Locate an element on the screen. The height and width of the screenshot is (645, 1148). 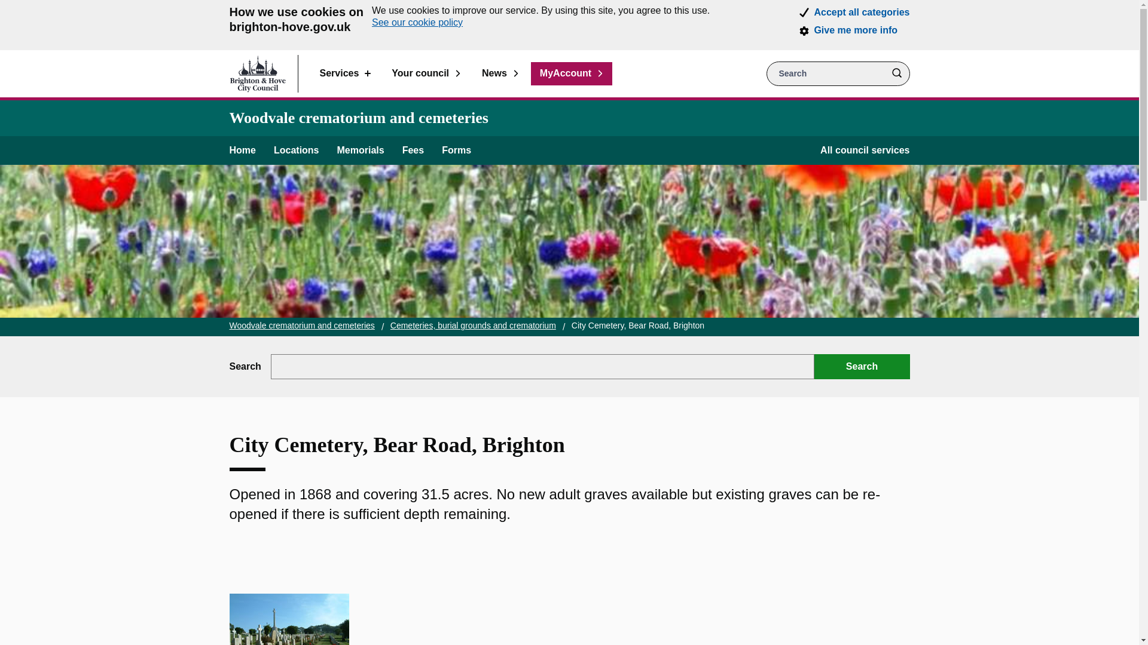
Your council is located at coordinates (426, 73).